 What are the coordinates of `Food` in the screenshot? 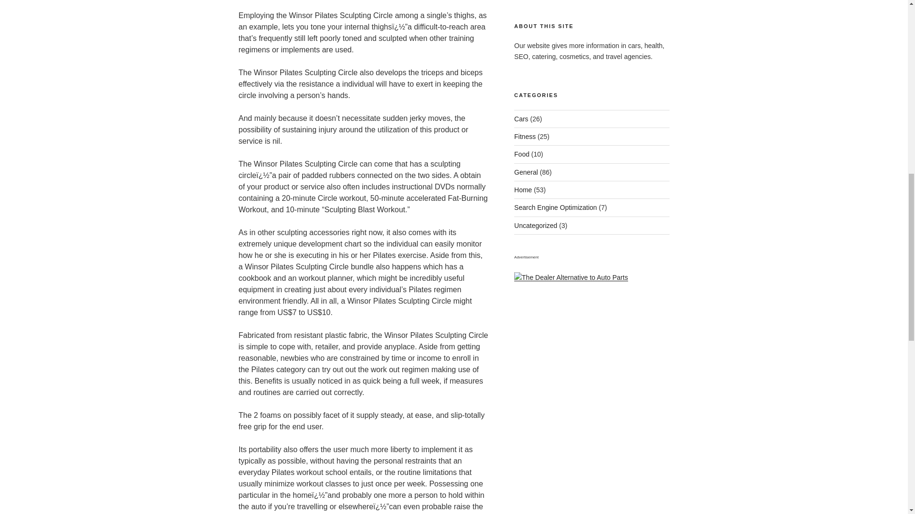 It's located at (522, 154).